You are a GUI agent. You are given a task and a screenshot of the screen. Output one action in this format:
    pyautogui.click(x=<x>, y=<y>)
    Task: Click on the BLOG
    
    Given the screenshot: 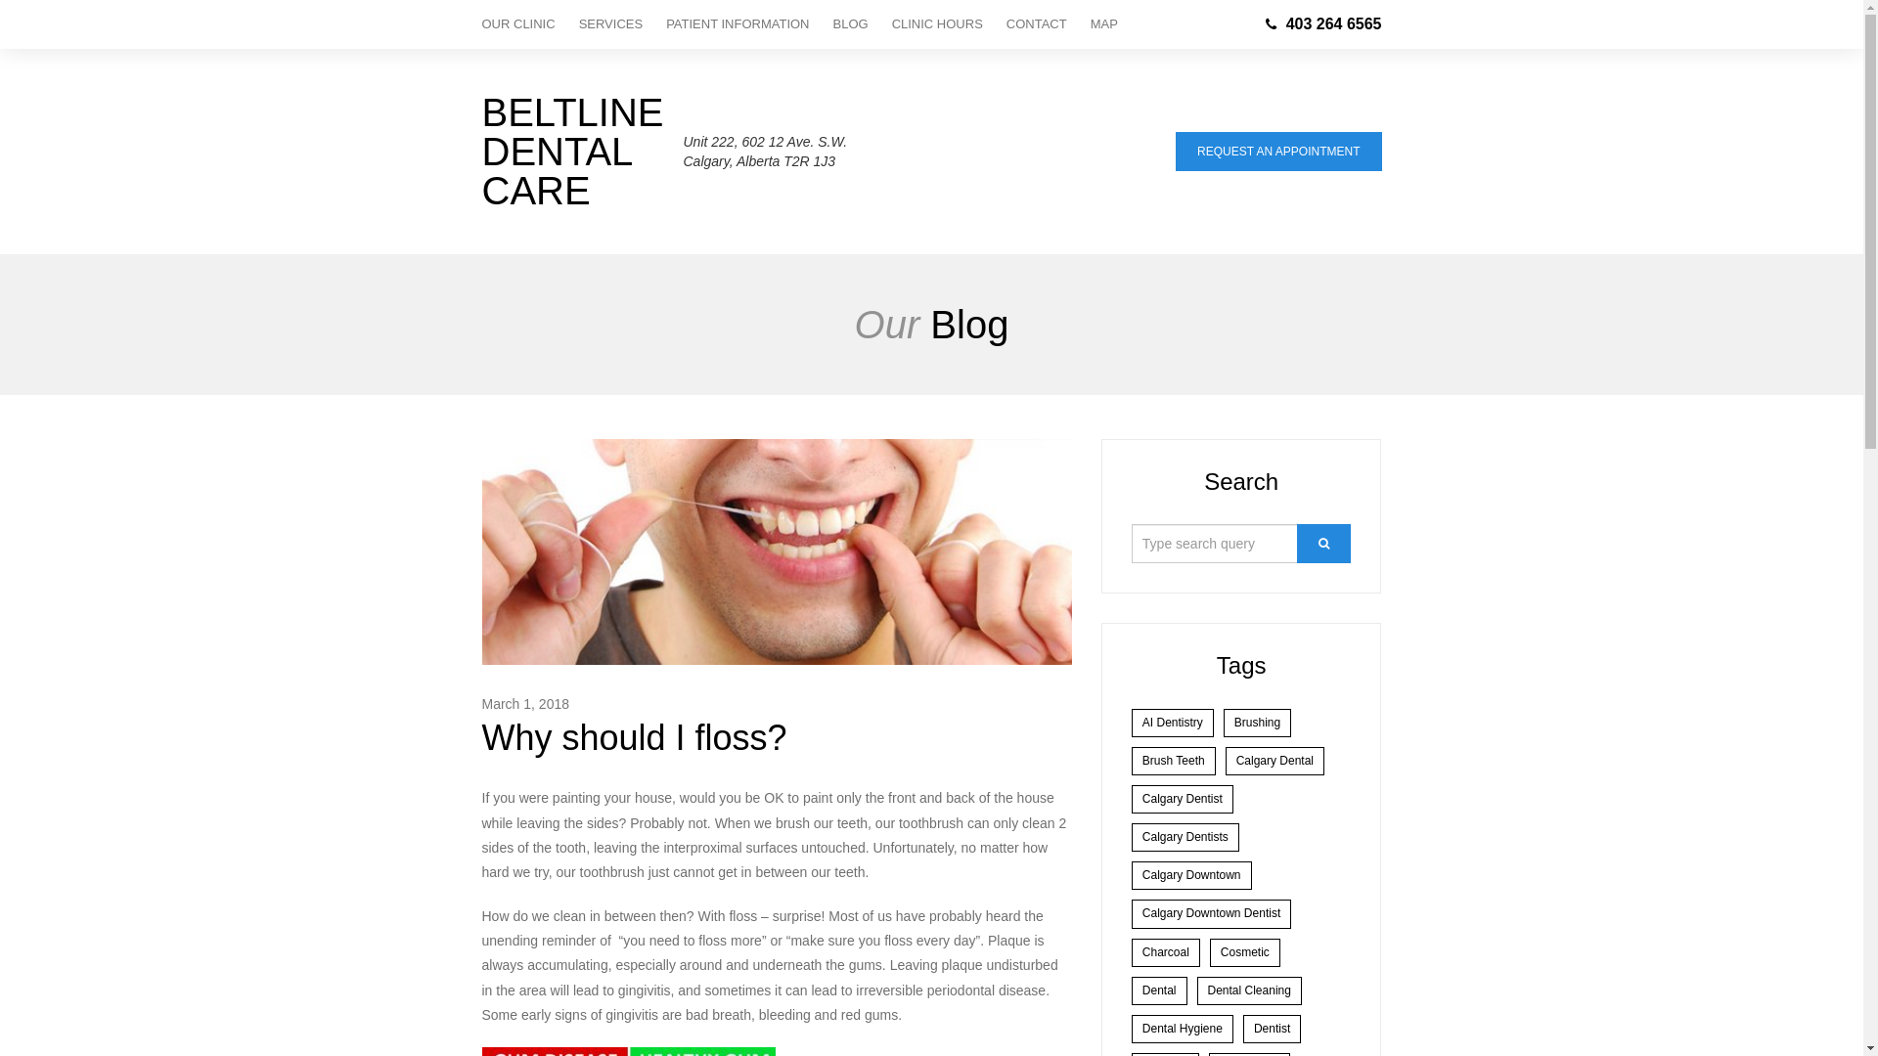 What is the action you would take?
    pyautogui.click(x=851, y=24)
    